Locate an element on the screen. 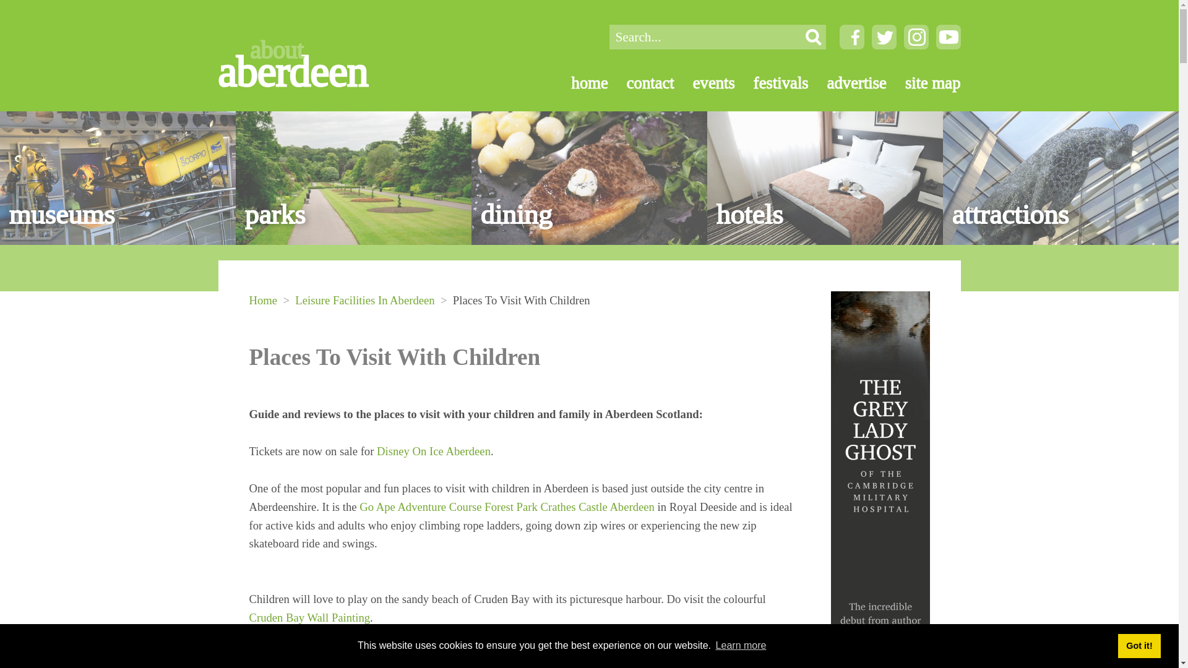  Leisure Facilities In Aberdeen is located at coordinates (364, 300).